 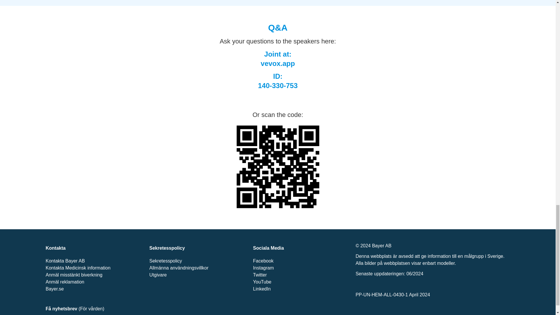 I want to click on Instagram, so click(x=263, y=268).